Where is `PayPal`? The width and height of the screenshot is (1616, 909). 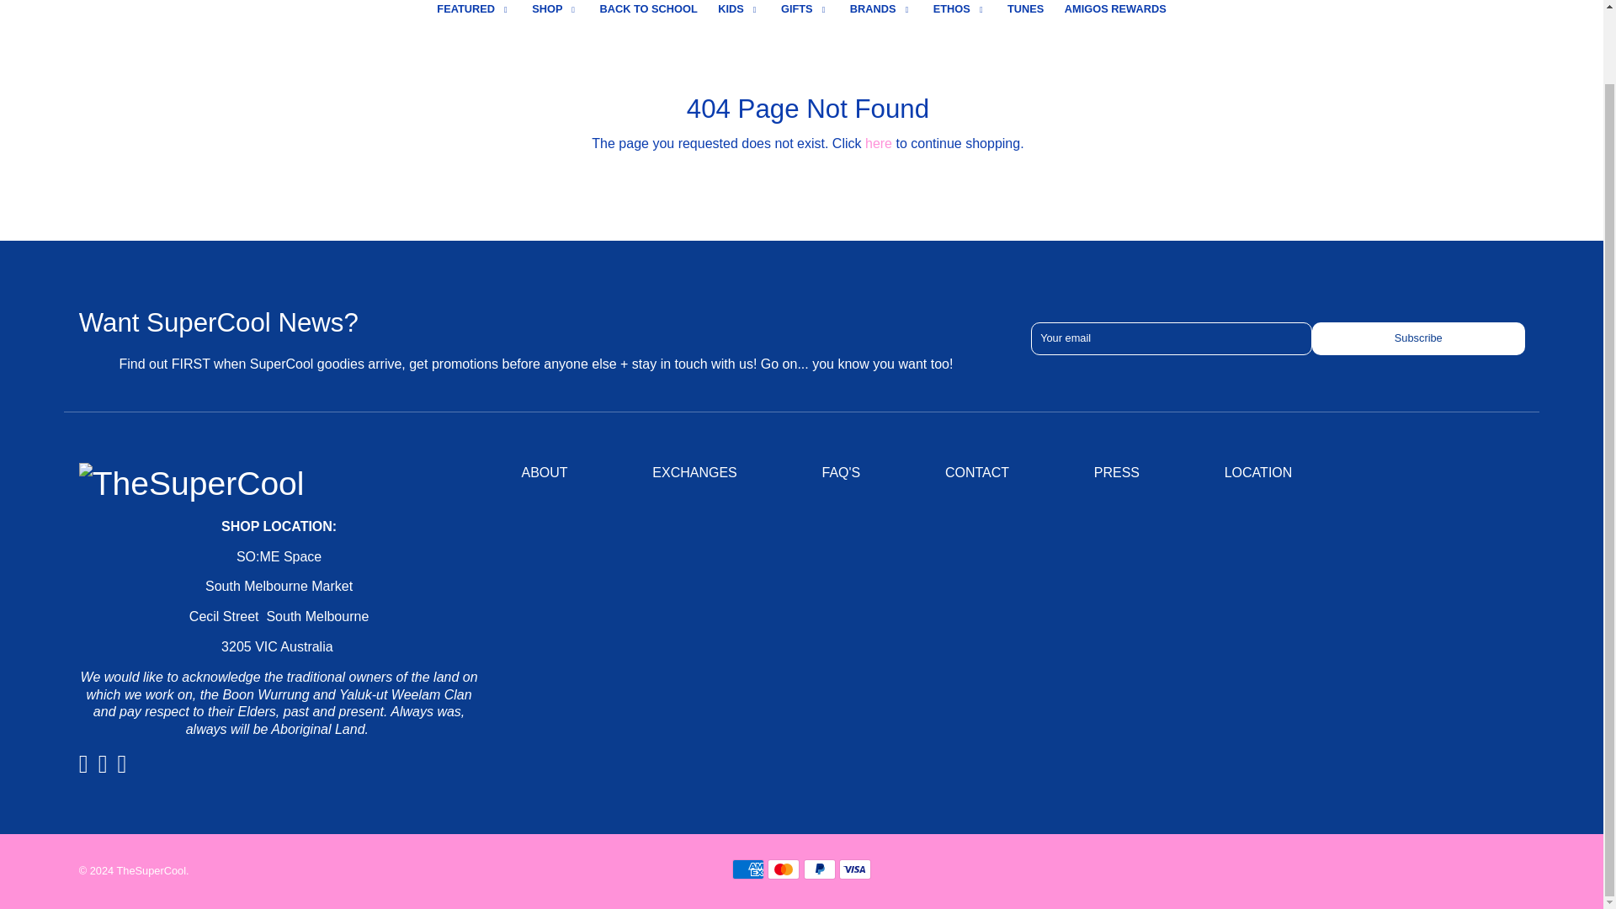 PayPal is located at coordinates (819, 869).